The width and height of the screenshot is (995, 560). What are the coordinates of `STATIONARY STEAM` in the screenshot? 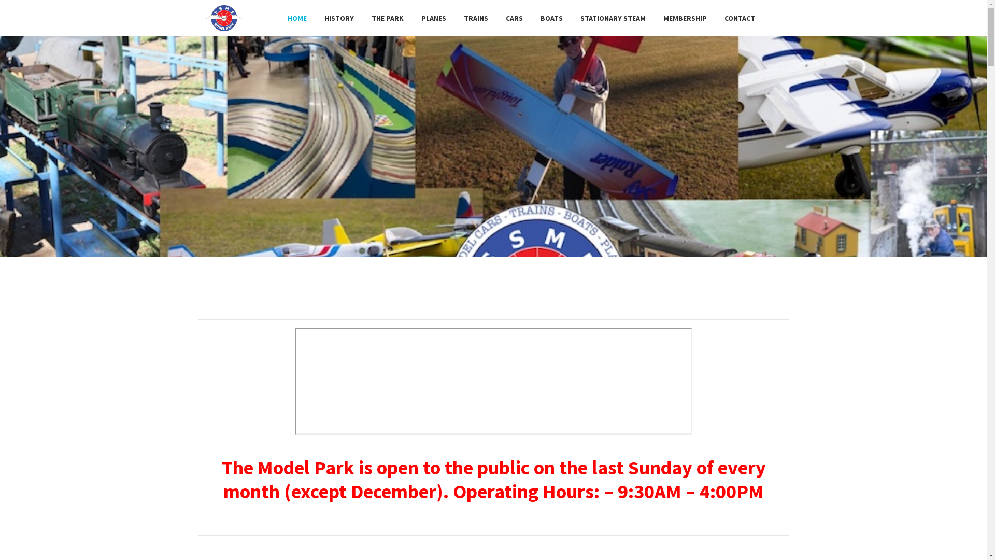 It's located at (613, 18).